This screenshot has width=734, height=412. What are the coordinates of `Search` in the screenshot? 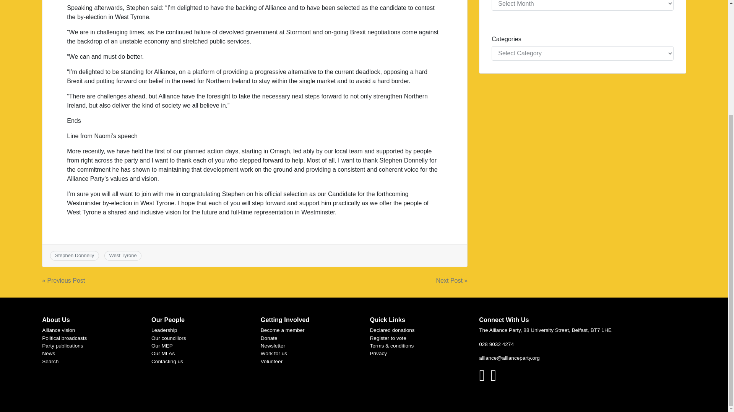 It's located at (50, 361).